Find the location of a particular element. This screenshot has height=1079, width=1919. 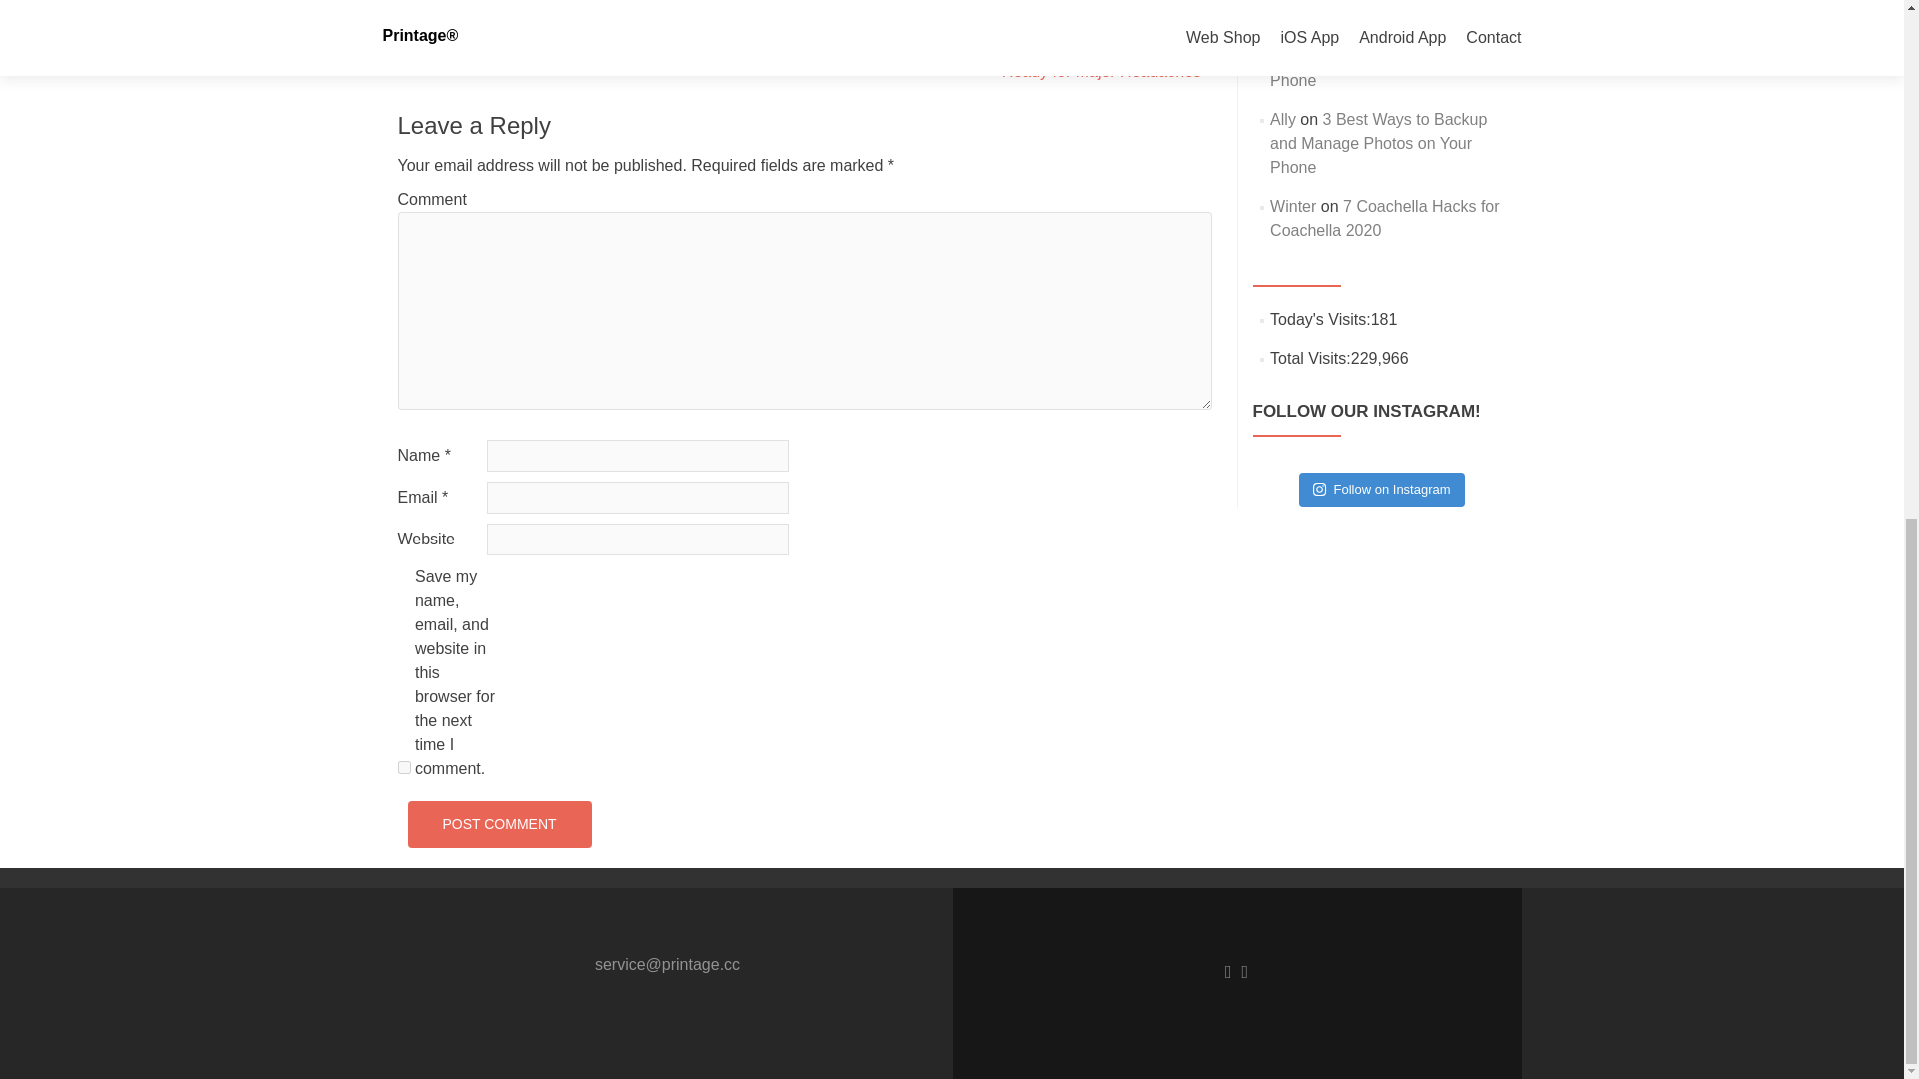

Post Comment is located at coordinates (499, 824).